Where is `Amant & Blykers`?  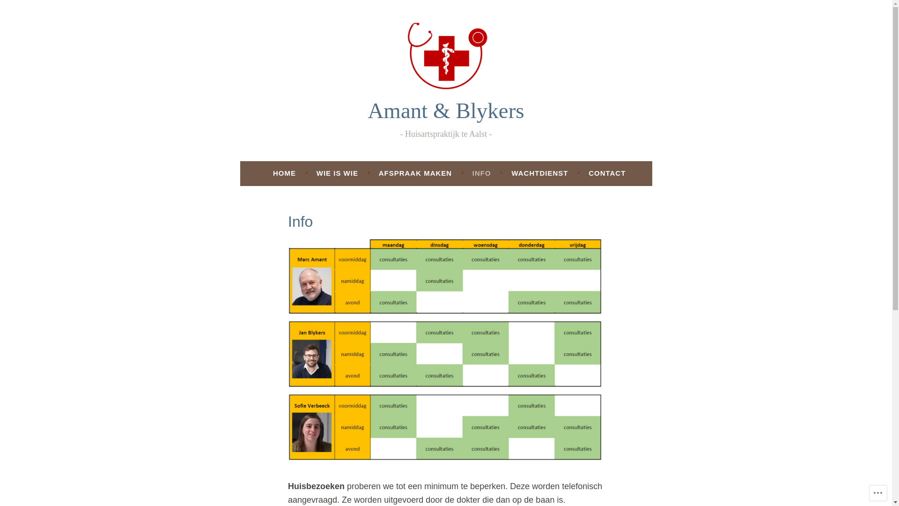
Amant & Blykers is located at coordinates (446, 111).